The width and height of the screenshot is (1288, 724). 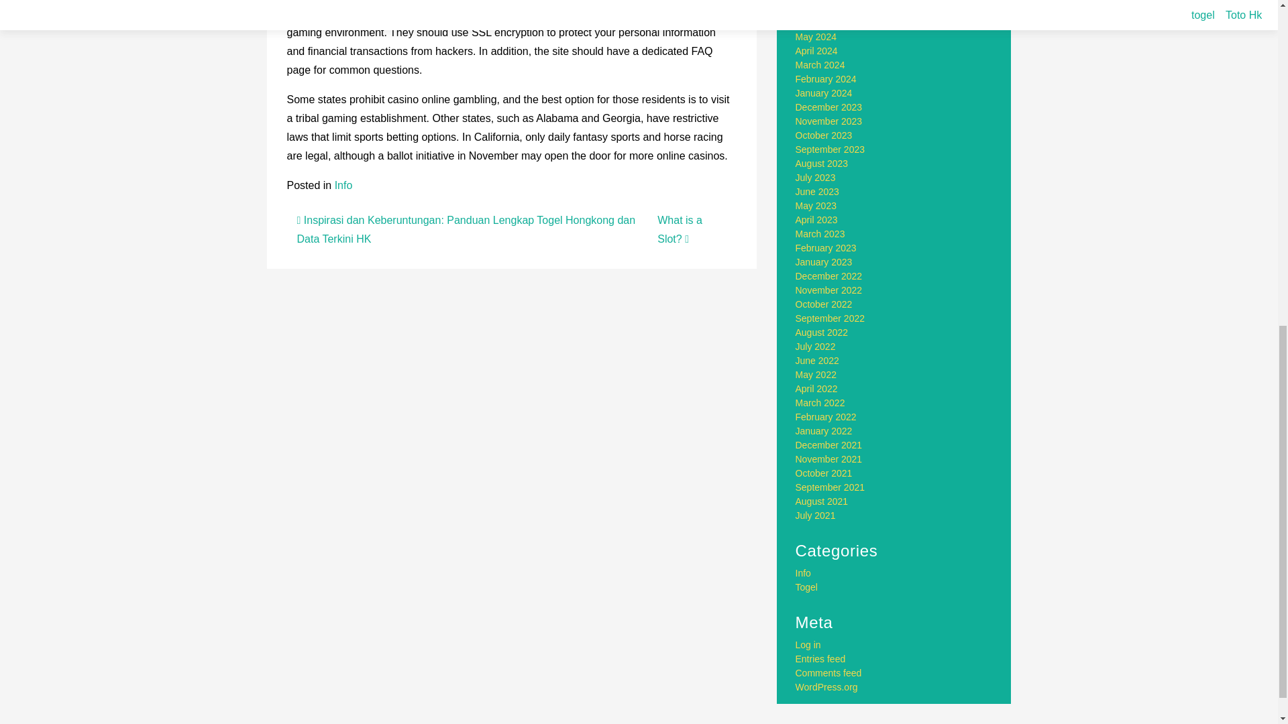 I want to click on March 2023, so click(x=820, y=234).